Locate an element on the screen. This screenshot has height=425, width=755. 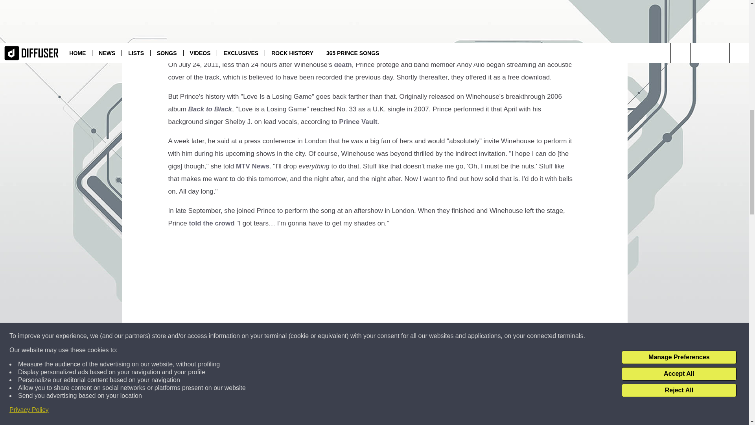
Prince is located at coordinates (429, 2).